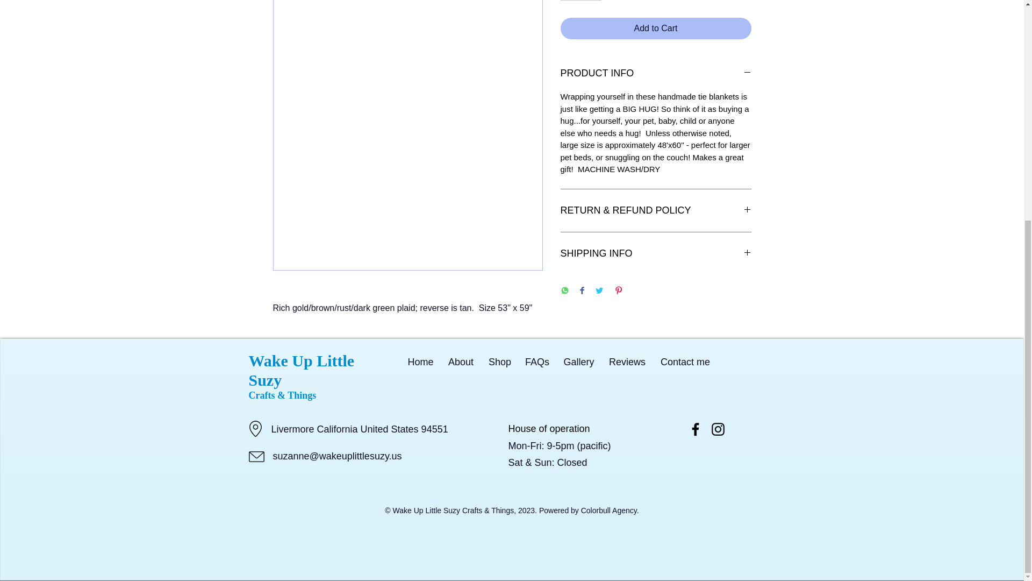 This screenshot has height=581, width=1032. Describe the element at coordinates (589, 510) in the screenshot. I see `Powered by Colorbull Agency.` at that location.